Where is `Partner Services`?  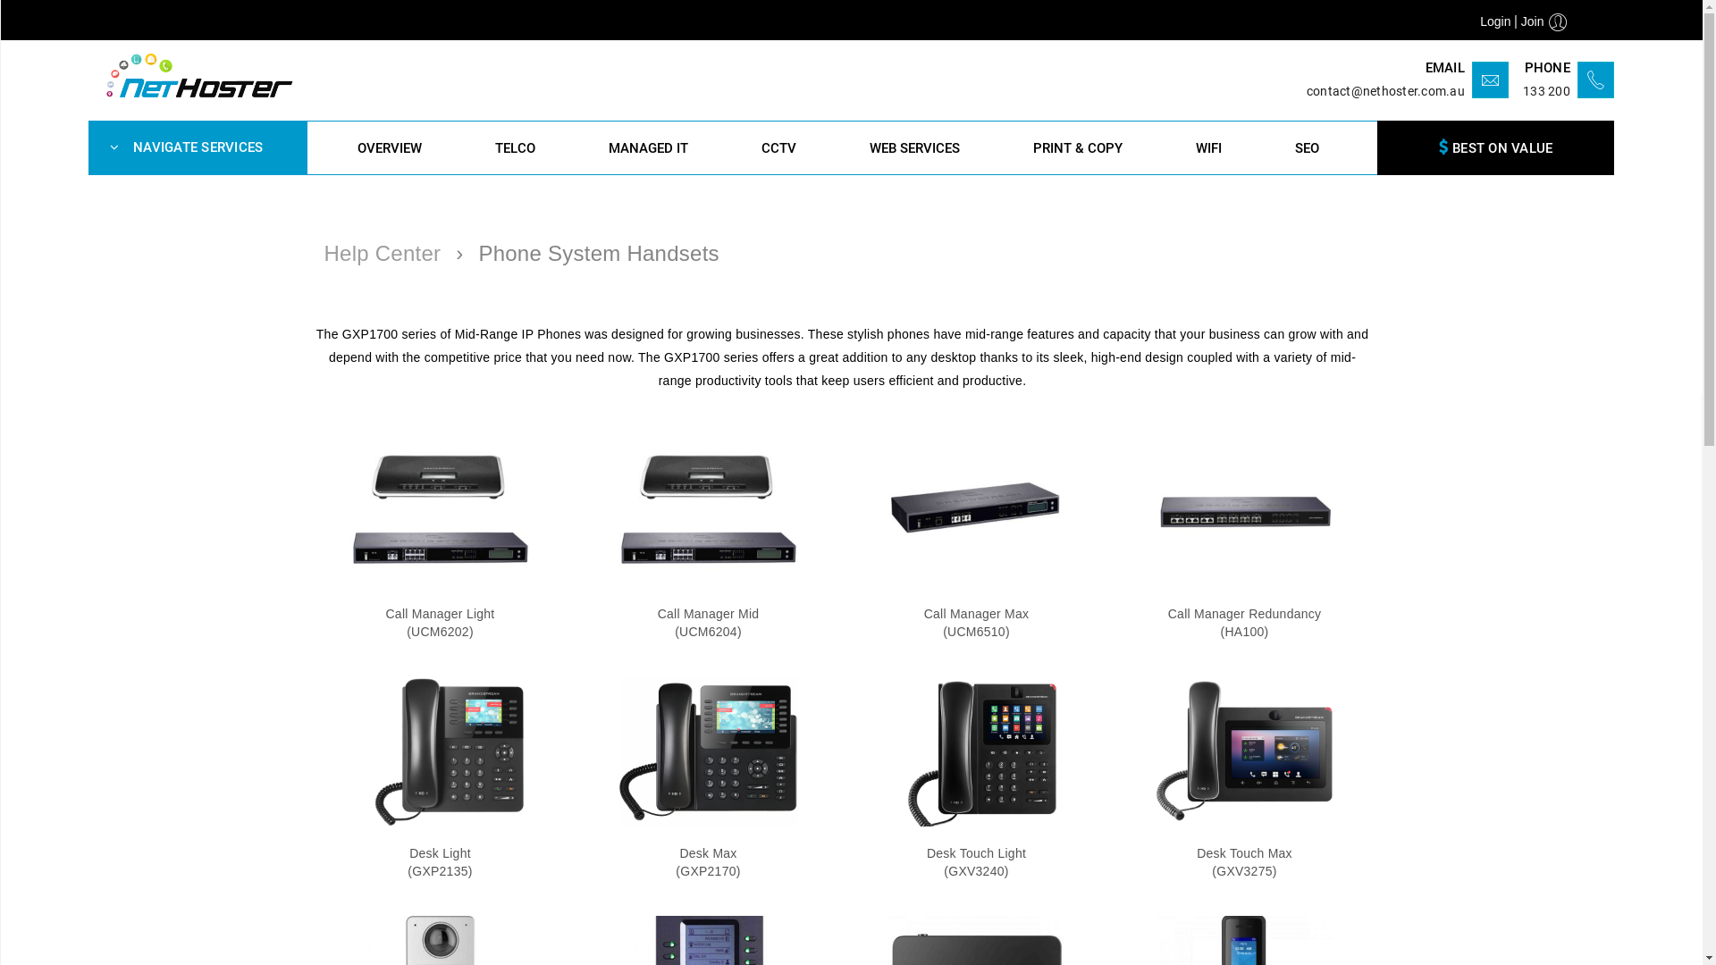
Partner Services is located at coordinates (640, 720).